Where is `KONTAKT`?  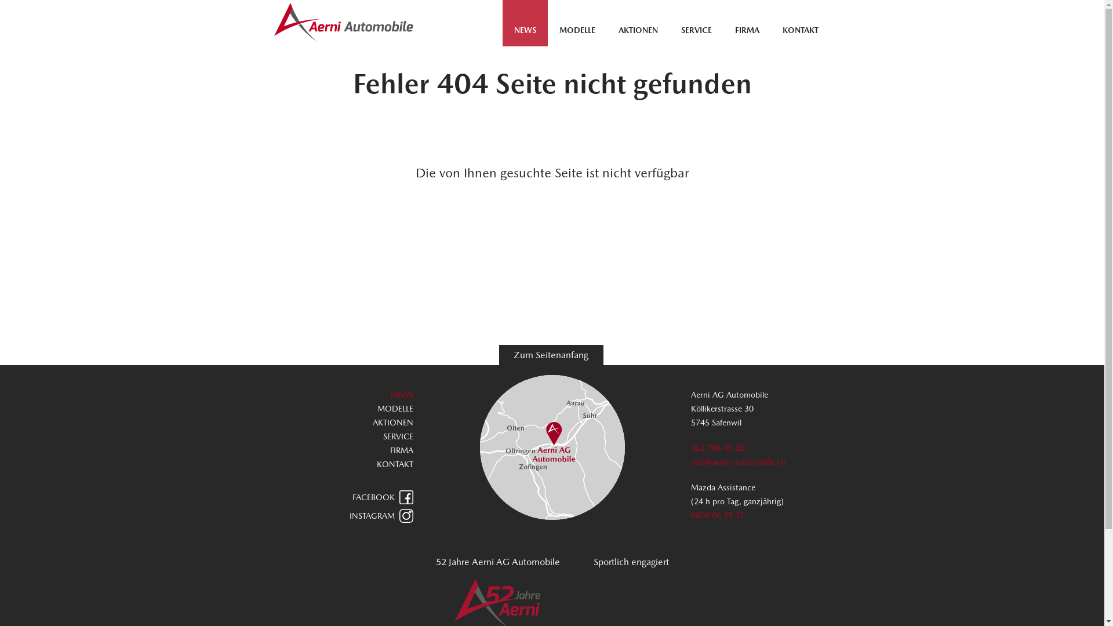 KONTAKT is located at coordinates (801, 30).